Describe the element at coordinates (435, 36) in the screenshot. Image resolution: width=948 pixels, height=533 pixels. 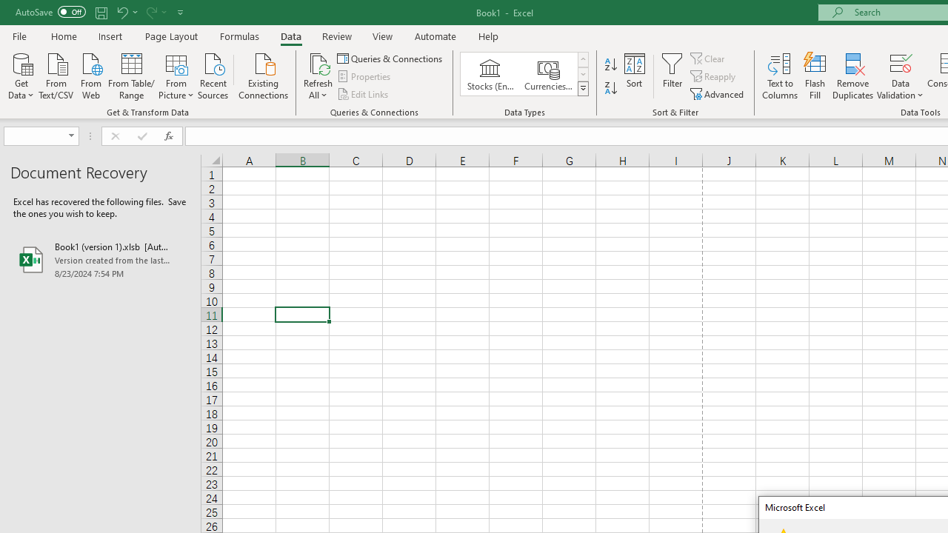
I see `Automate` at that location.